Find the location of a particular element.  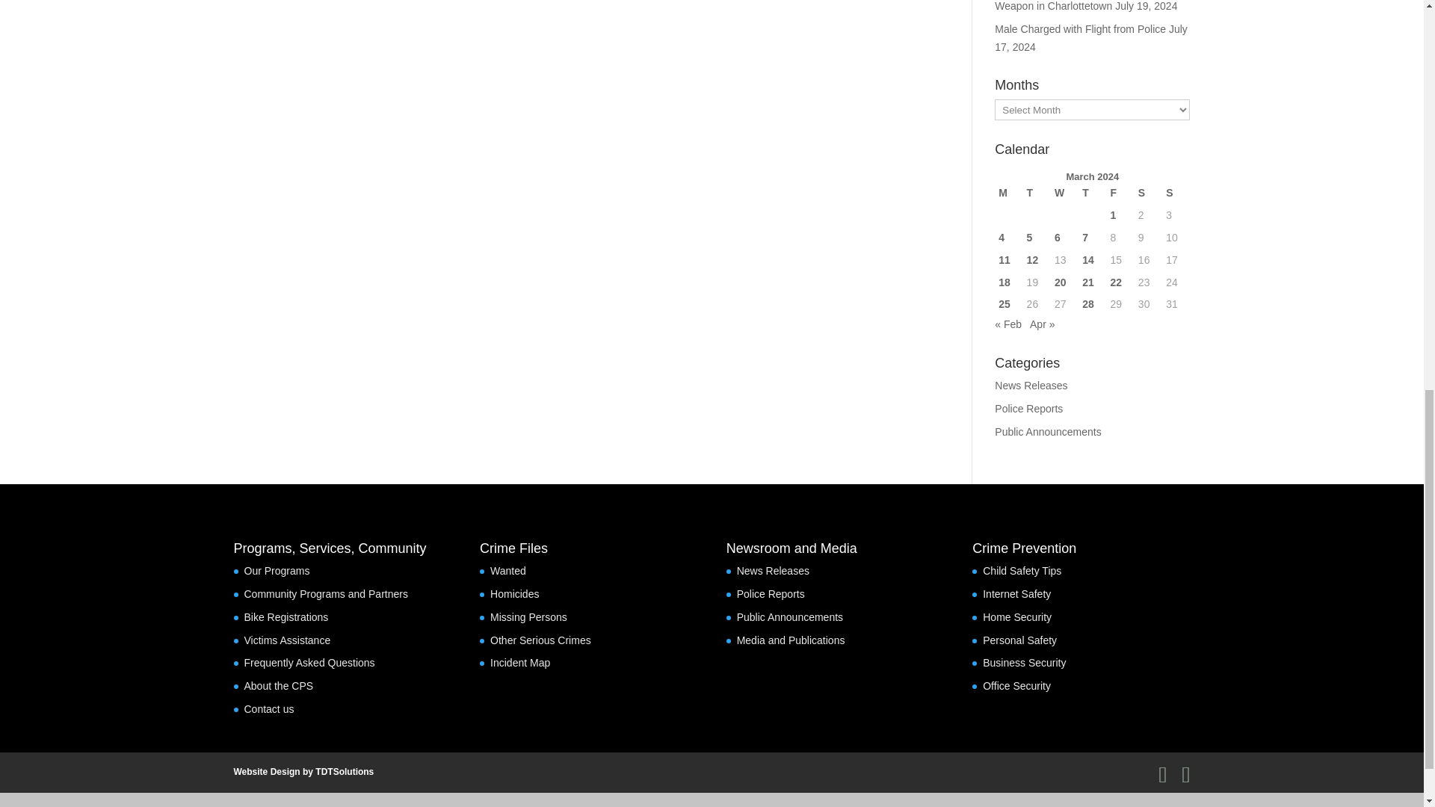

Sunday is located at coordinates (1176, 194).